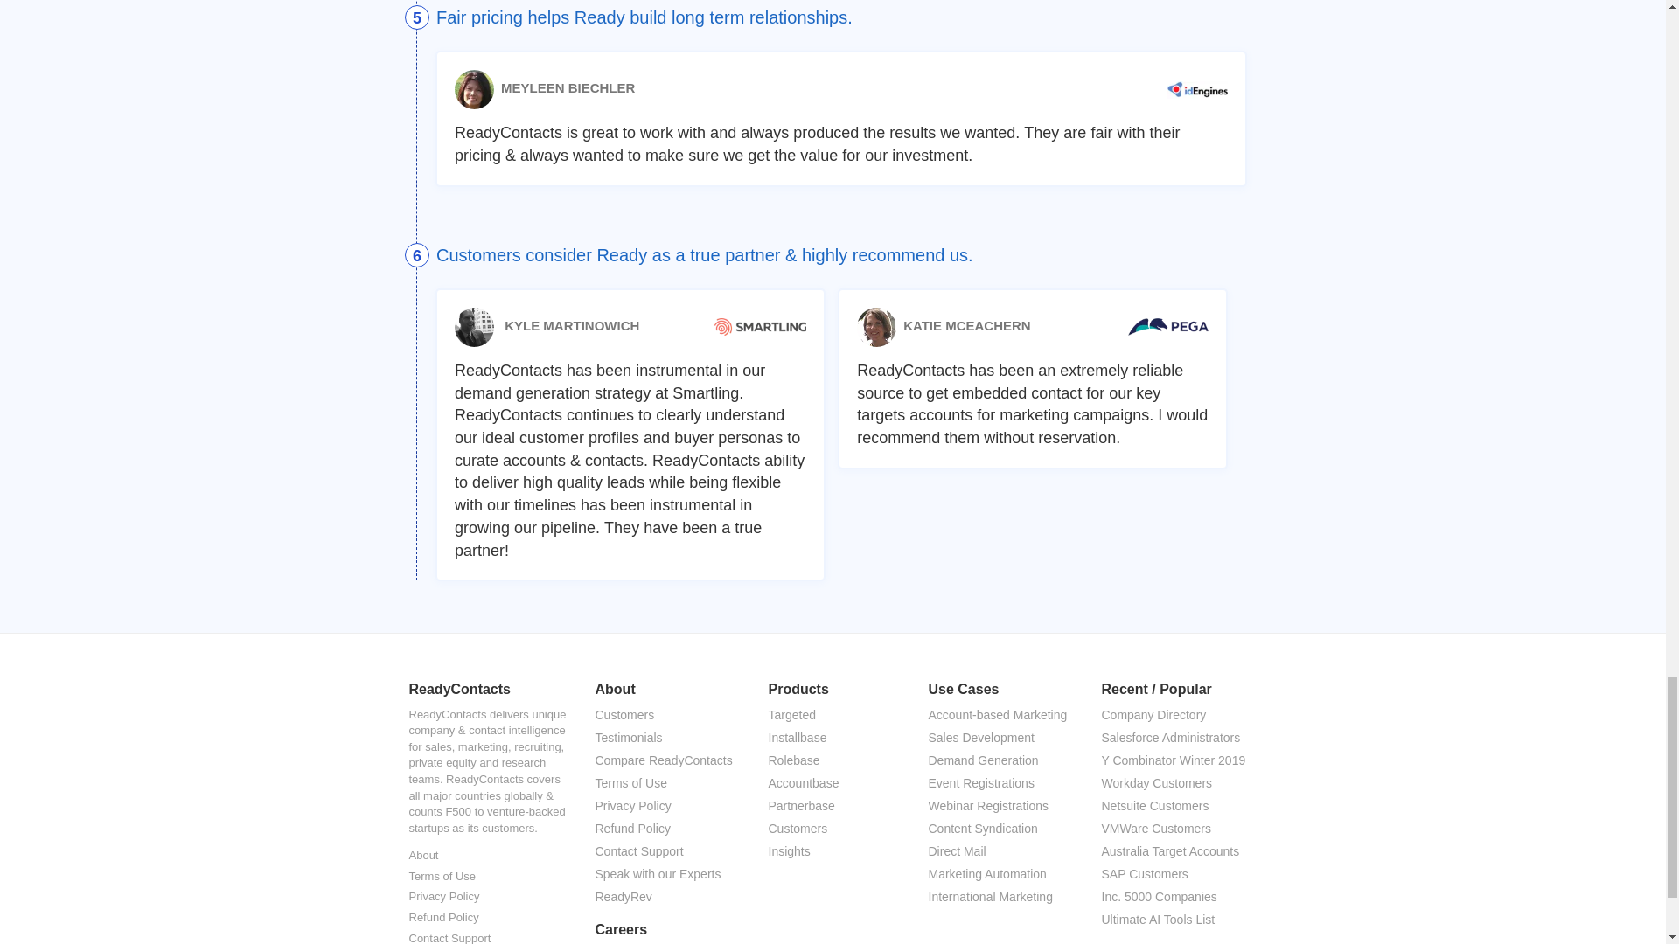 This screenshot has width=1679, height=944. I want to click on Event Registrations, so click(1000, 784).